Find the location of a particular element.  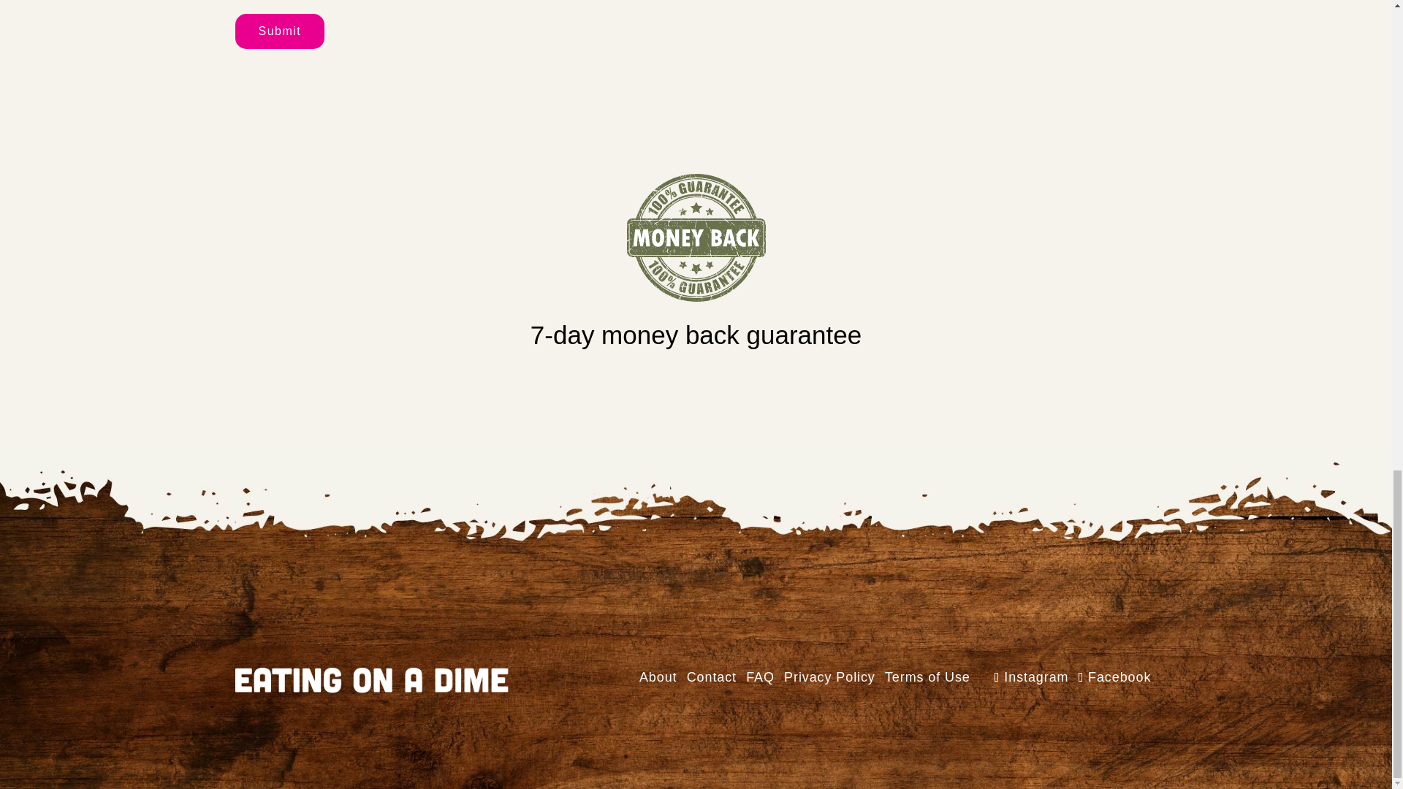

About is located at coordinates (658, 676).